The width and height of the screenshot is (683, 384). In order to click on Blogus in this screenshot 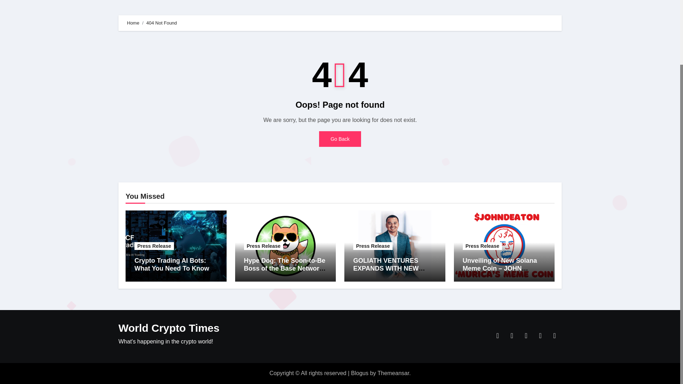, I will do `click(360, 373)`.